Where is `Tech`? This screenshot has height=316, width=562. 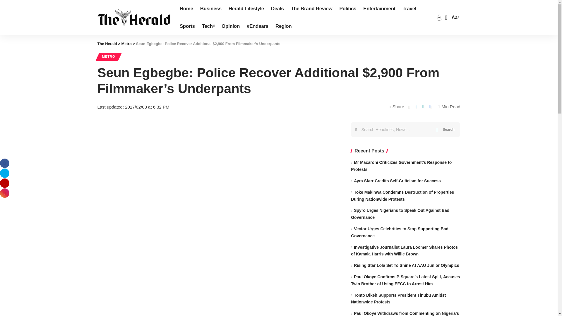
Tech is located at coordinates (208, 26).